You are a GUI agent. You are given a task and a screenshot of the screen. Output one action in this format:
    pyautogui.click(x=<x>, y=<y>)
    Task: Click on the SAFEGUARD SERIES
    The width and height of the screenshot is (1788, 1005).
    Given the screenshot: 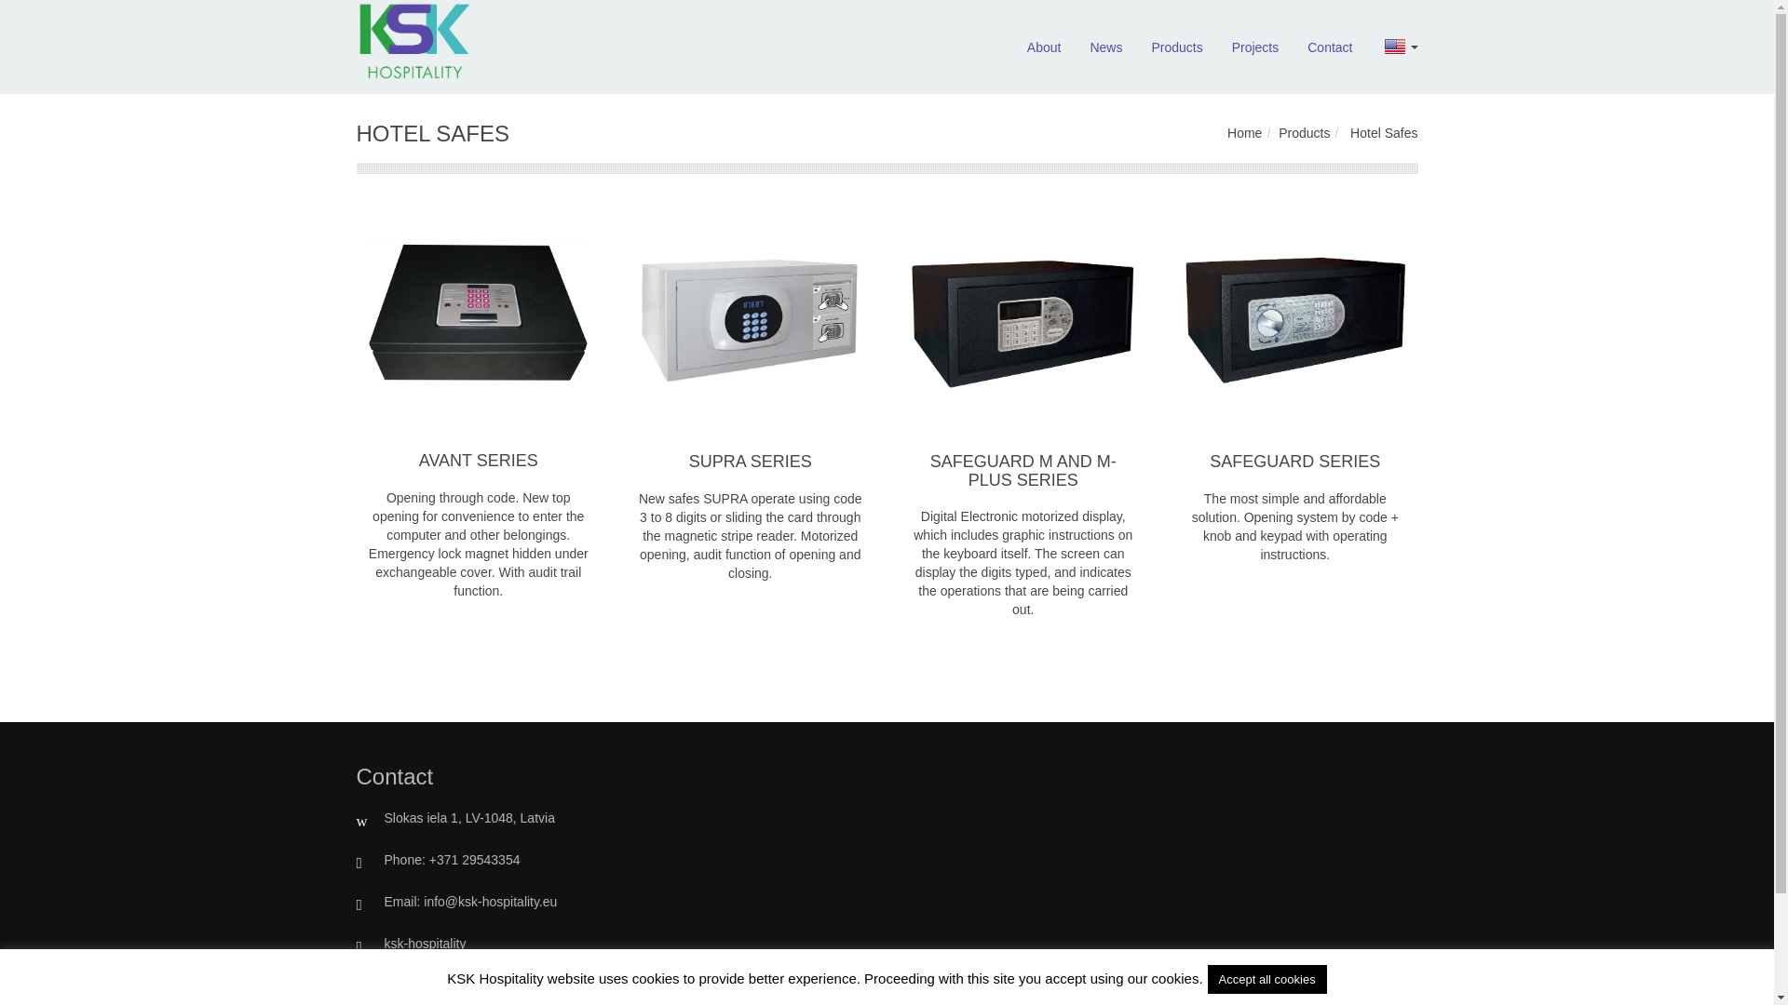 What is the action you would take?
    pyautogui.click(x=1294, y=462)
    